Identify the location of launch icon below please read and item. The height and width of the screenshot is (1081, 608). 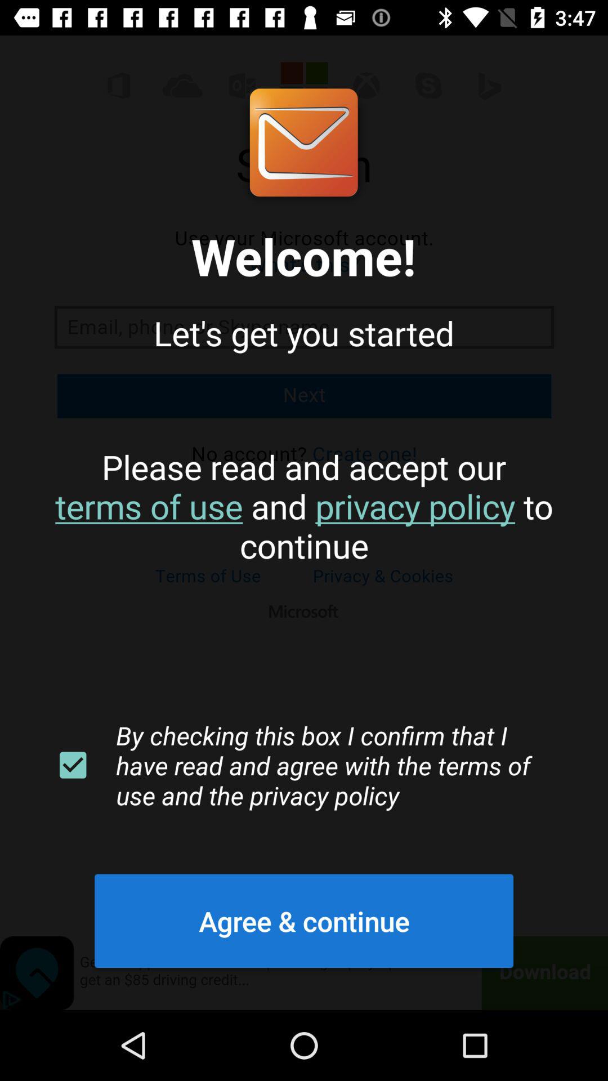
(73, 765).